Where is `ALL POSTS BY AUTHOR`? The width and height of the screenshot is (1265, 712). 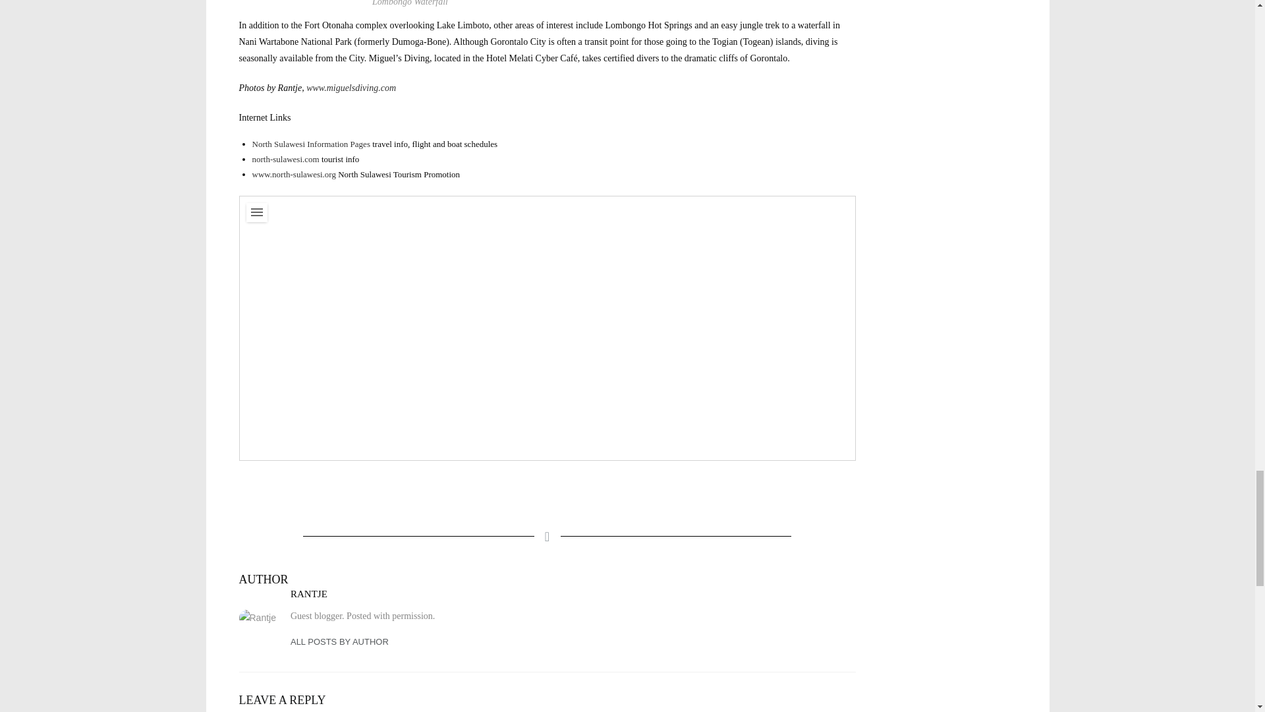 ALL POSTS BY AUTHOR is located at coordinates (339, 641).